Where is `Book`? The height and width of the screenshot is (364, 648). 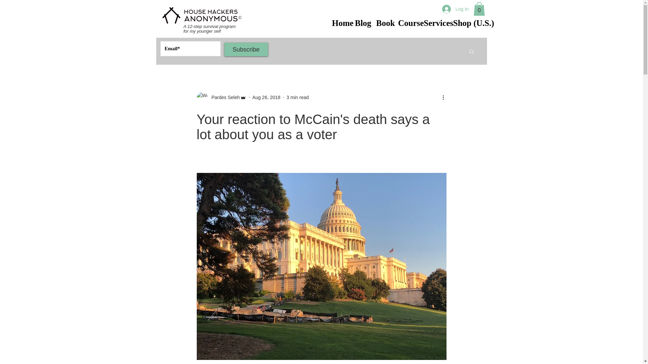
Book is located at coordinates (382, 21).